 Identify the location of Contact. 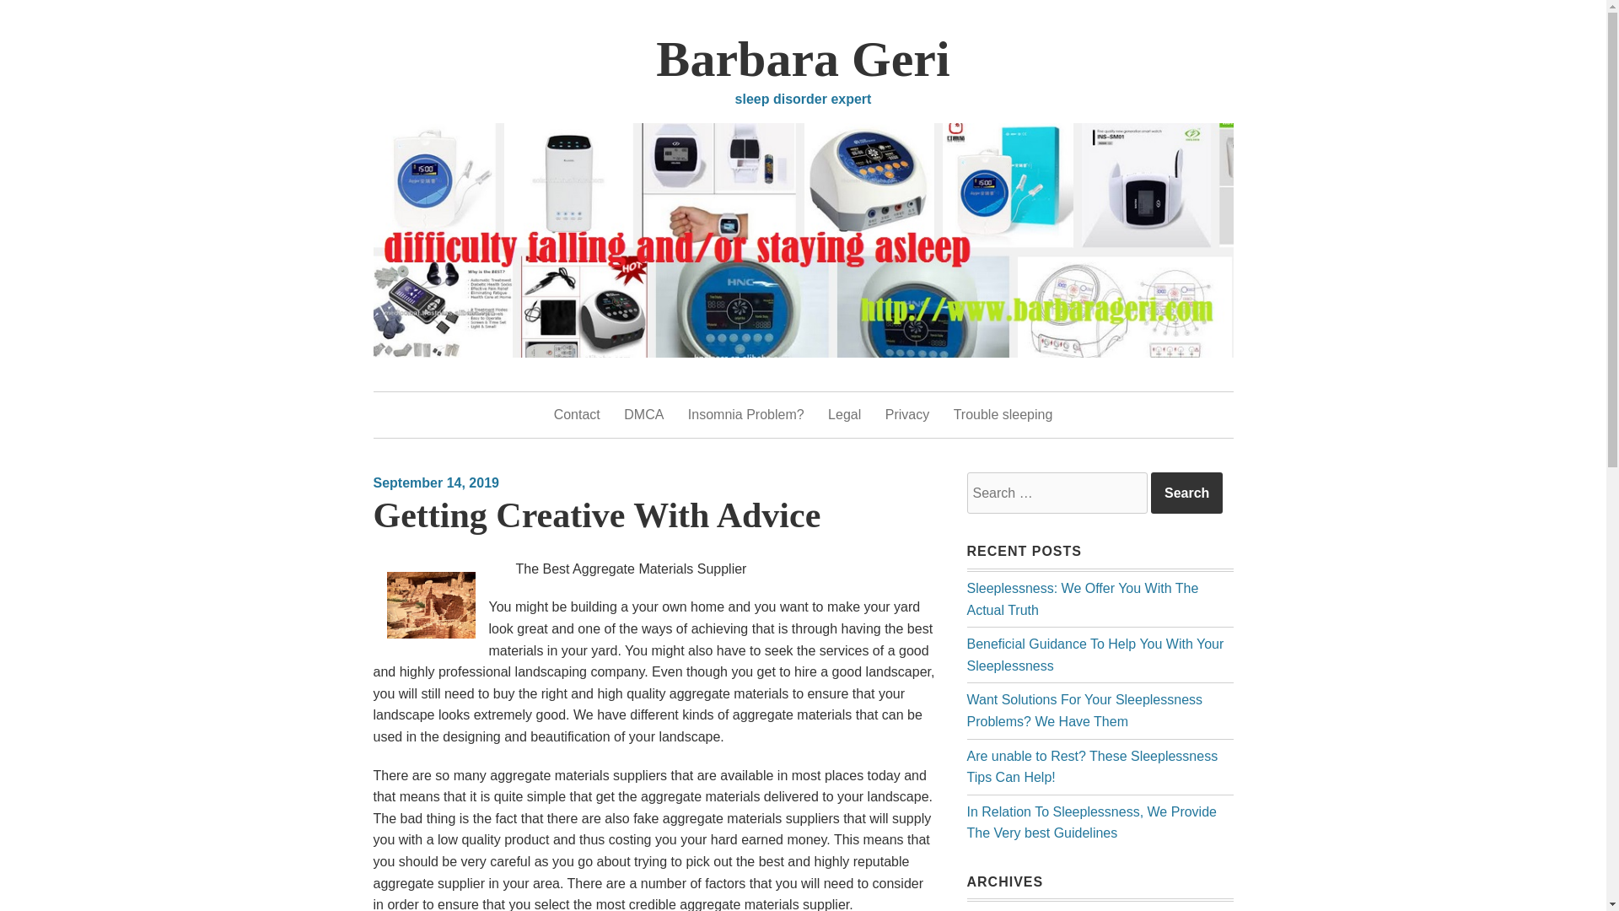
(577, 415).